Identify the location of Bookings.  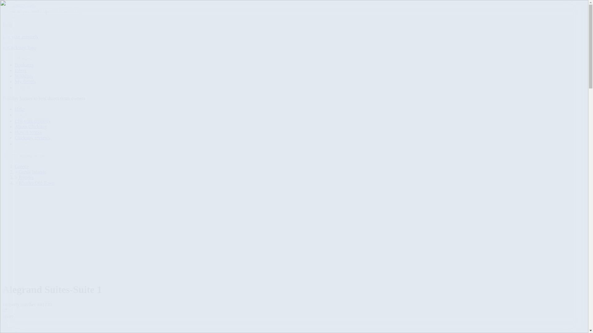
(24, 65).